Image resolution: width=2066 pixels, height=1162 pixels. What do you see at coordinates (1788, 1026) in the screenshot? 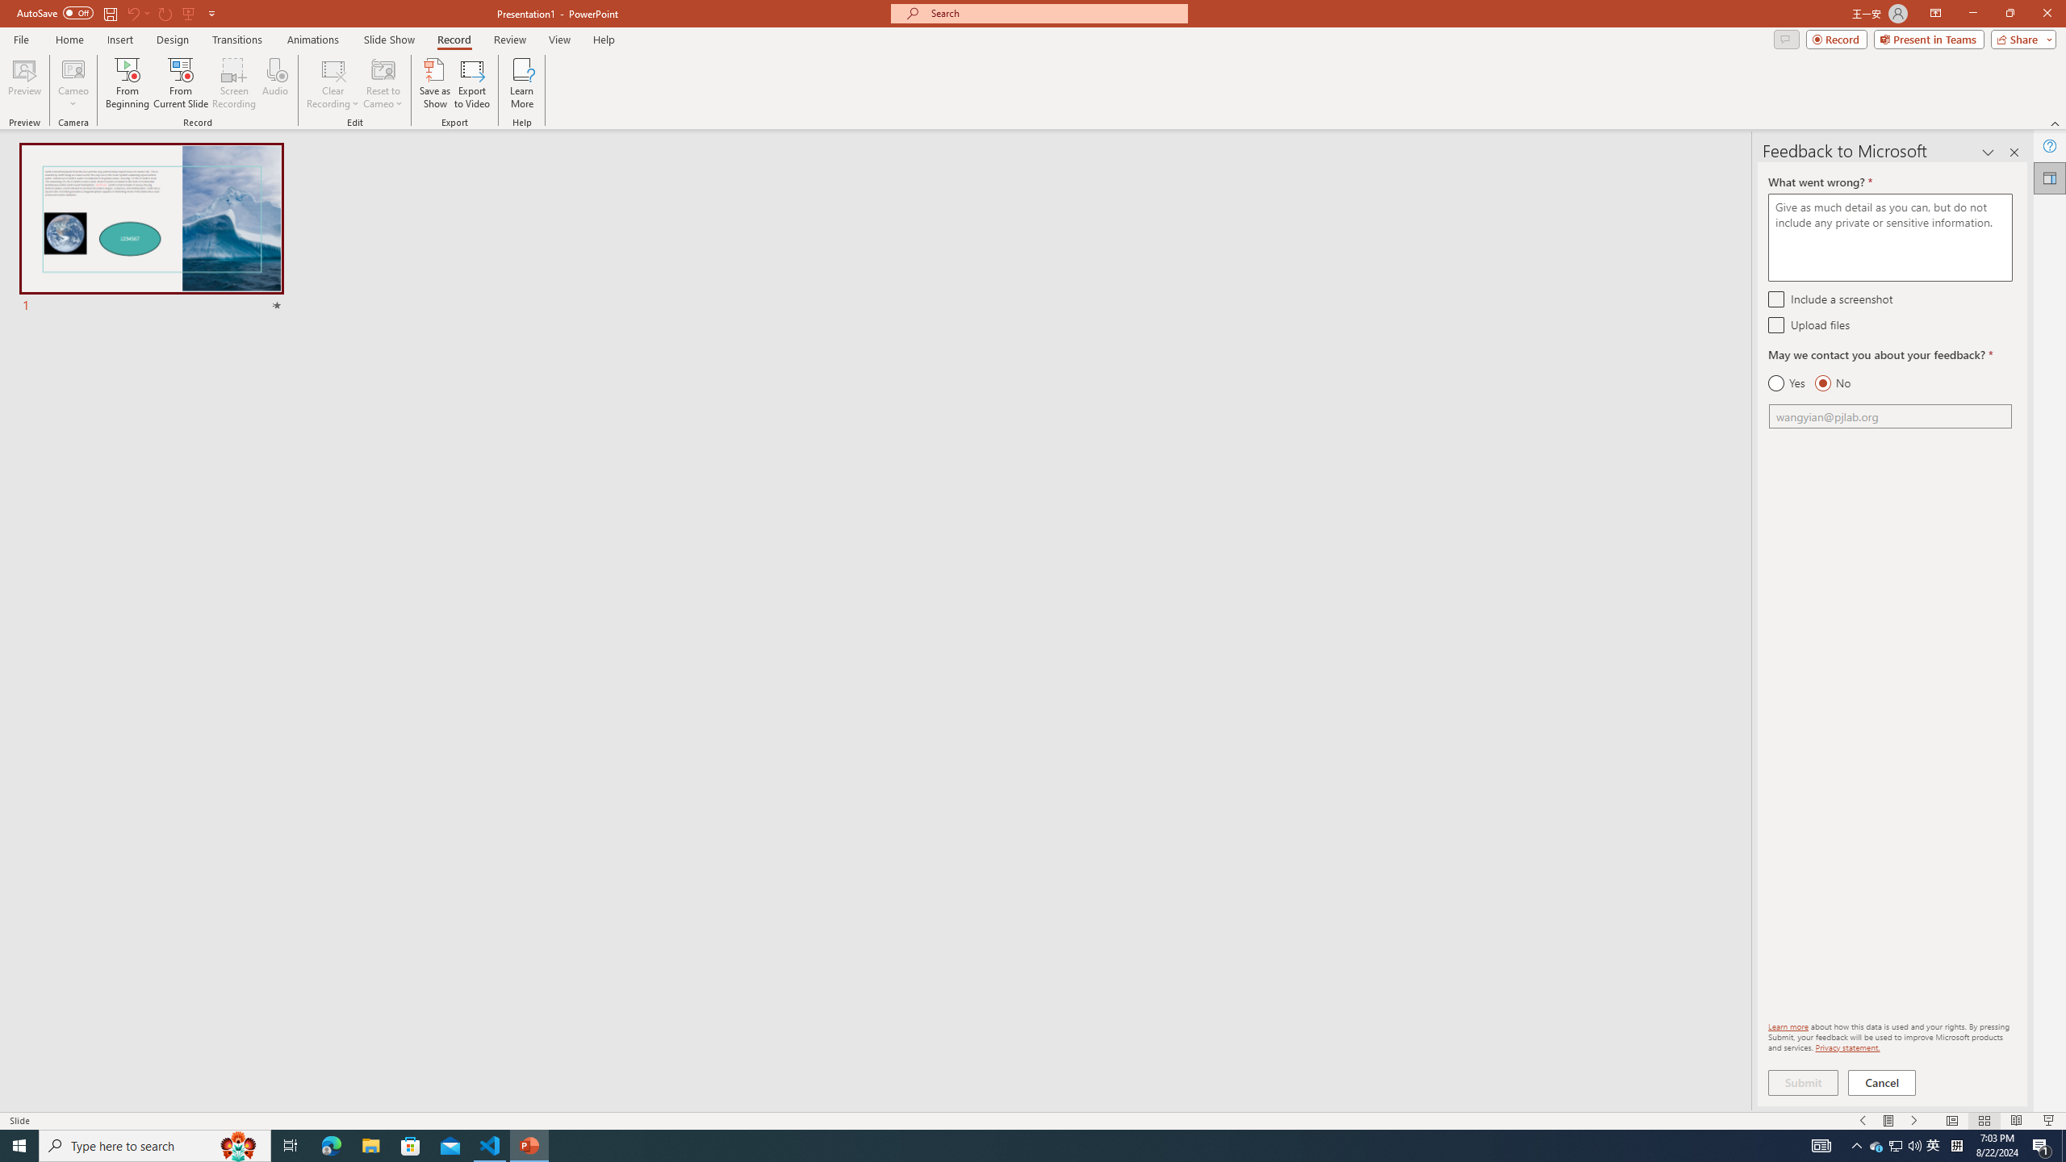
I see `Learn more` at bounding box center [1788, 1026].